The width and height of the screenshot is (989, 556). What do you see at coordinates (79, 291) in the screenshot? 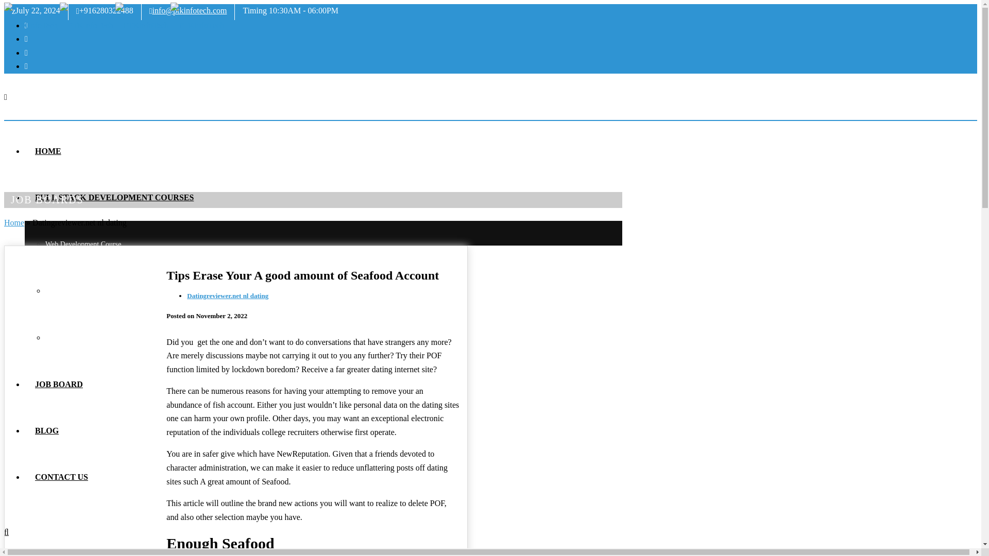
I see `Web Designing Course` at bounding box center [79, 291].